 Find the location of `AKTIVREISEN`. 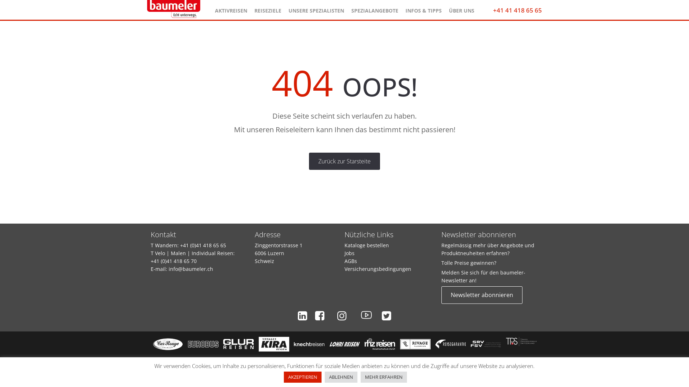

AKTIVREISEN is located at coordinates (231, 9).